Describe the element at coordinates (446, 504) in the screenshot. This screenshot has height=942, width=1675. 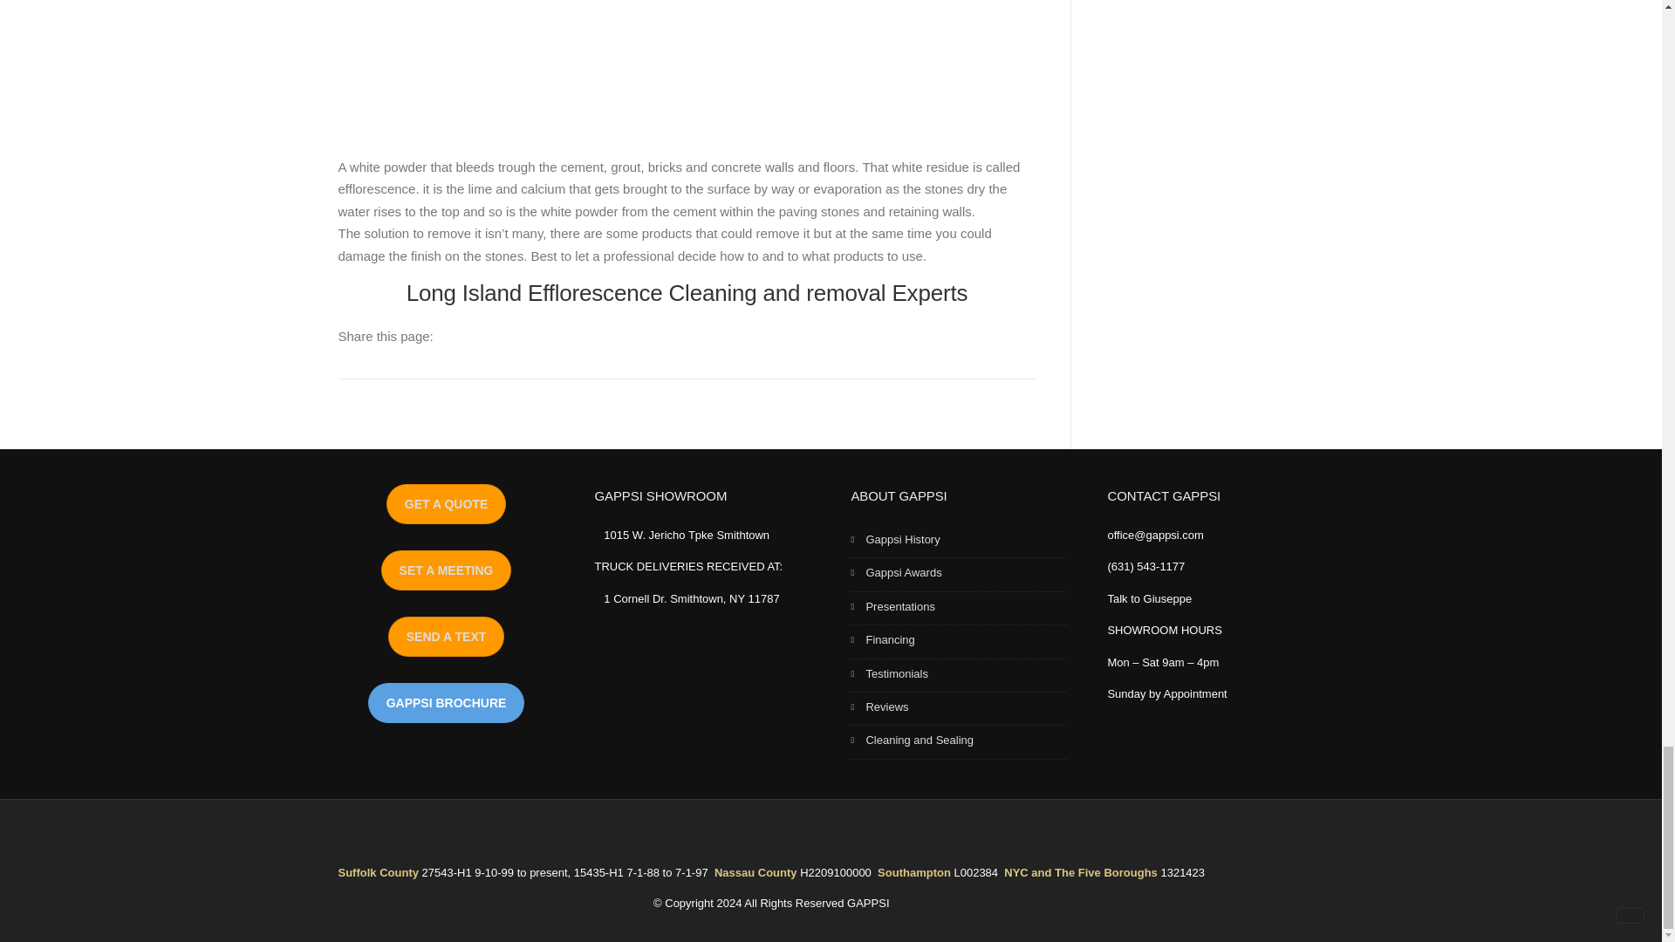
I see `Contact Us Form Page` at that location.